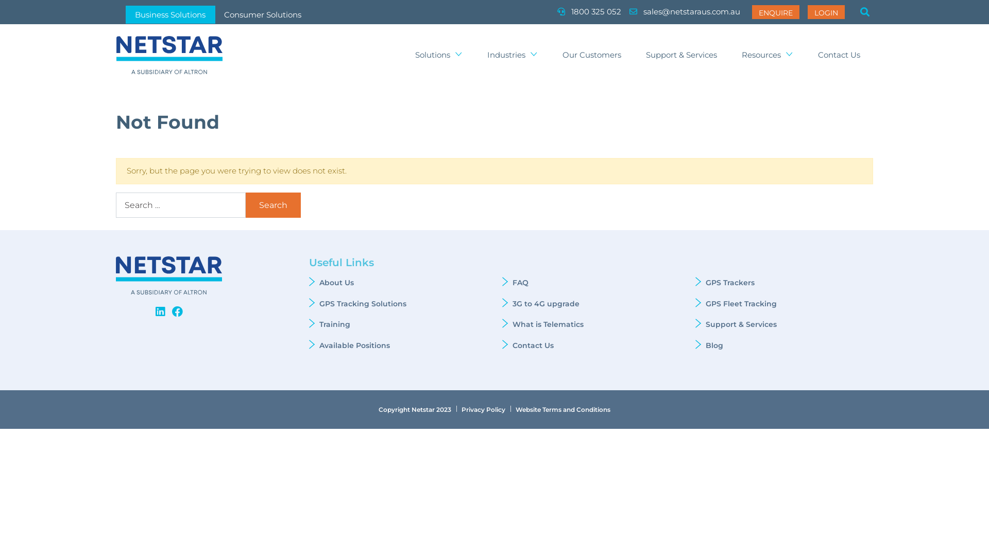  I want to click on Business Solutions, so click(170, 14).